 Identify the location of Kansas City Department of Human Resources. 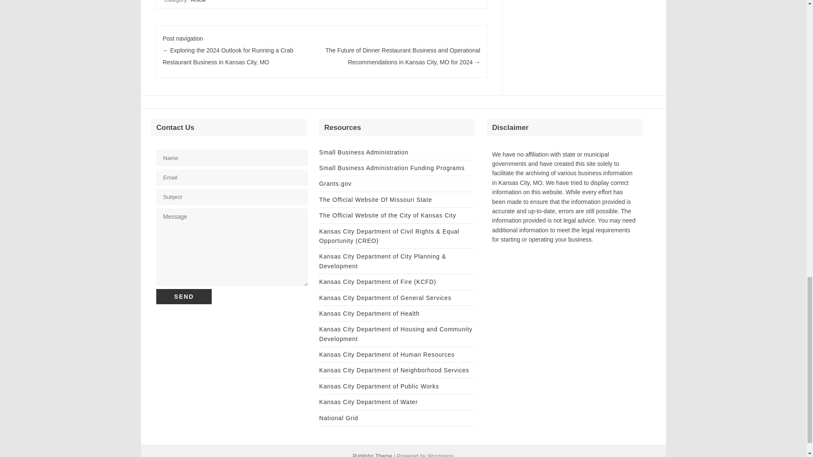
(387, 355).